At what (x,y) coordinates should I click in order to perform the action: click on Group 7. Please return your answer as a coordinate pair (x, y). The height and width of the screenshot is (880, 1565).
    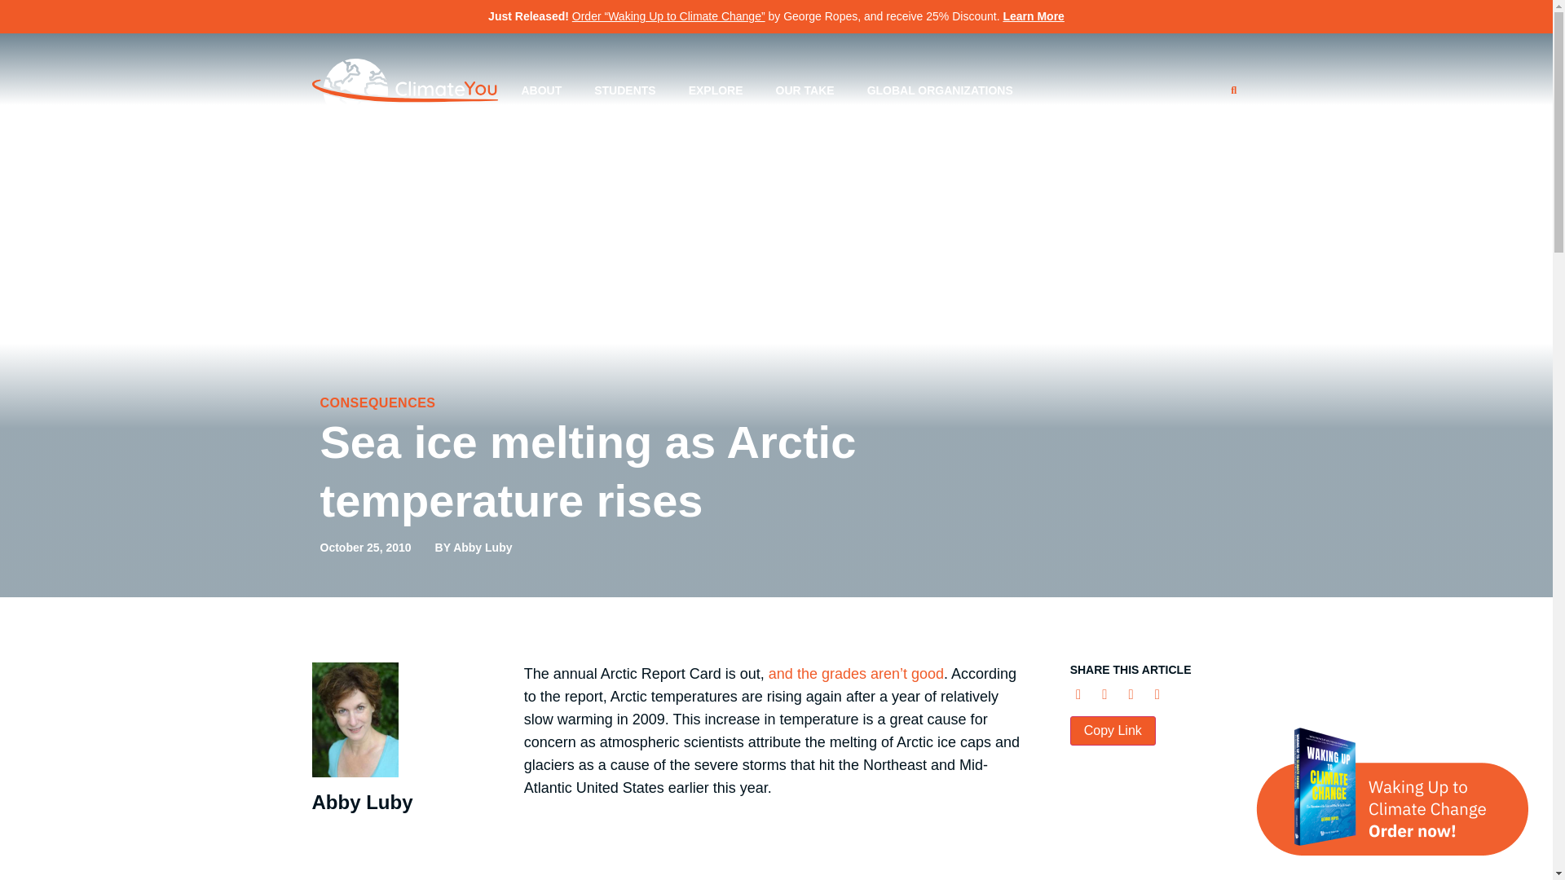
    Looking at the image, I should click on (404, 90).